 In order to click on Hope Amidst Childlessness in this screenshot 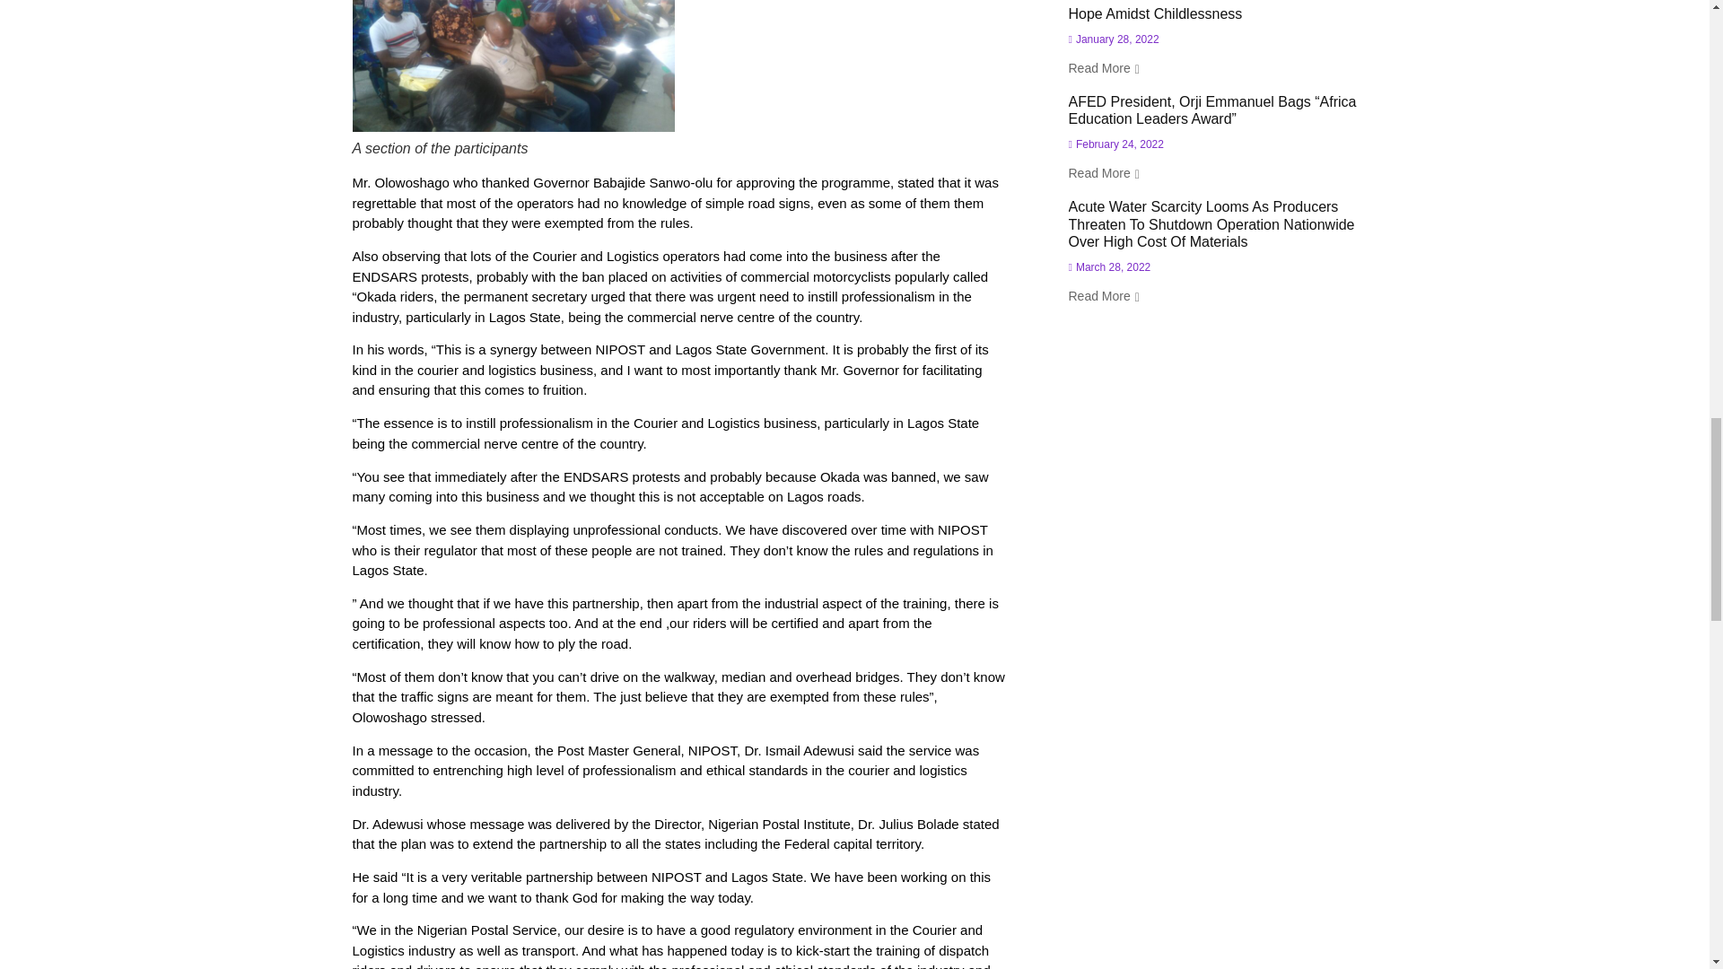, I will do `click(1155, 13)`.